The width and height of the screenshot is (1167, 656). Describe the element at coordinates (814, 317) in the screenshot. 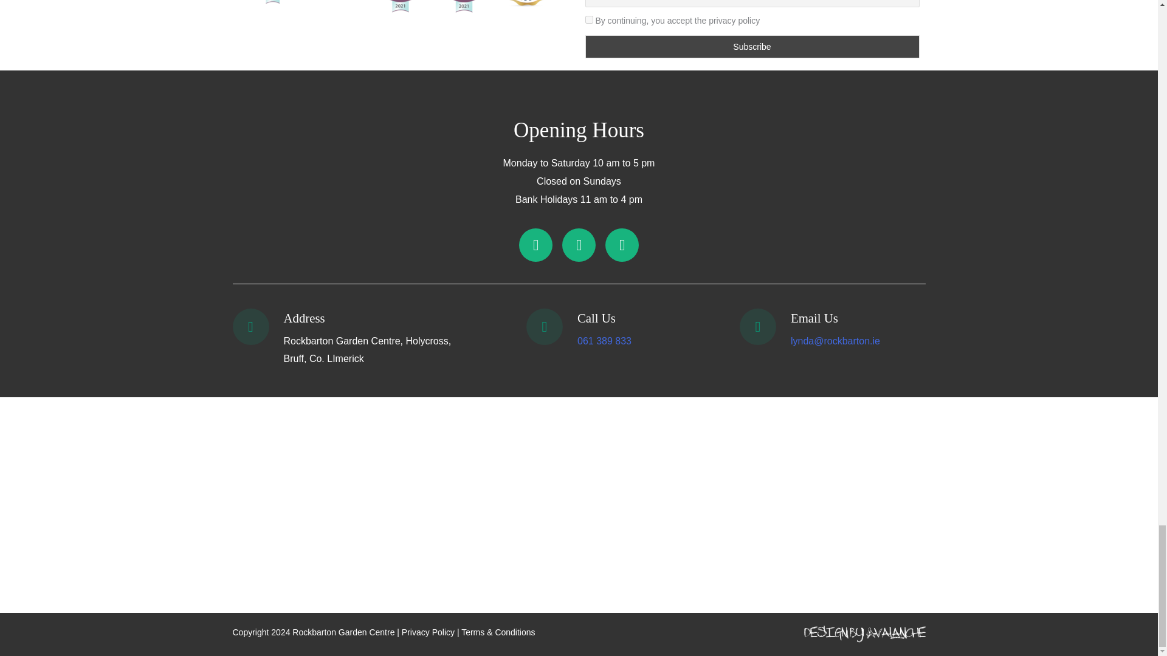

I see `Email Us` at that location.